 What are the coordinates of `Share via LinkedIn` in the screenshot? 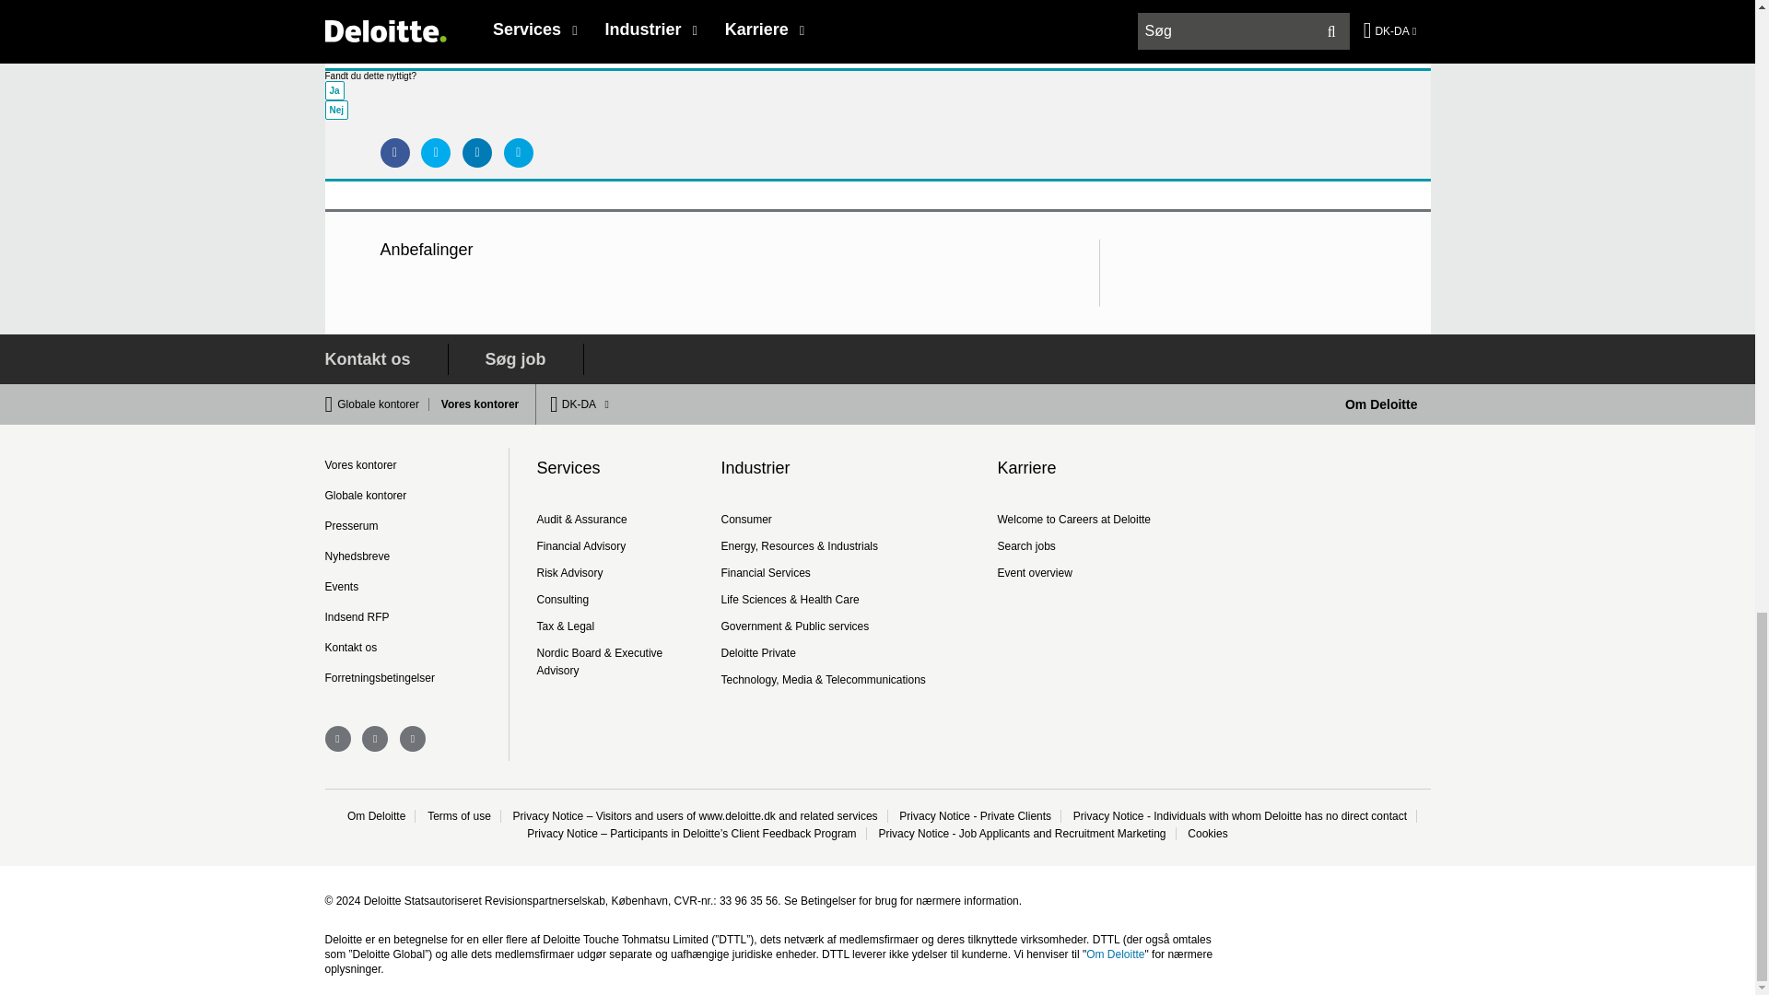 It's located at (476, 153).